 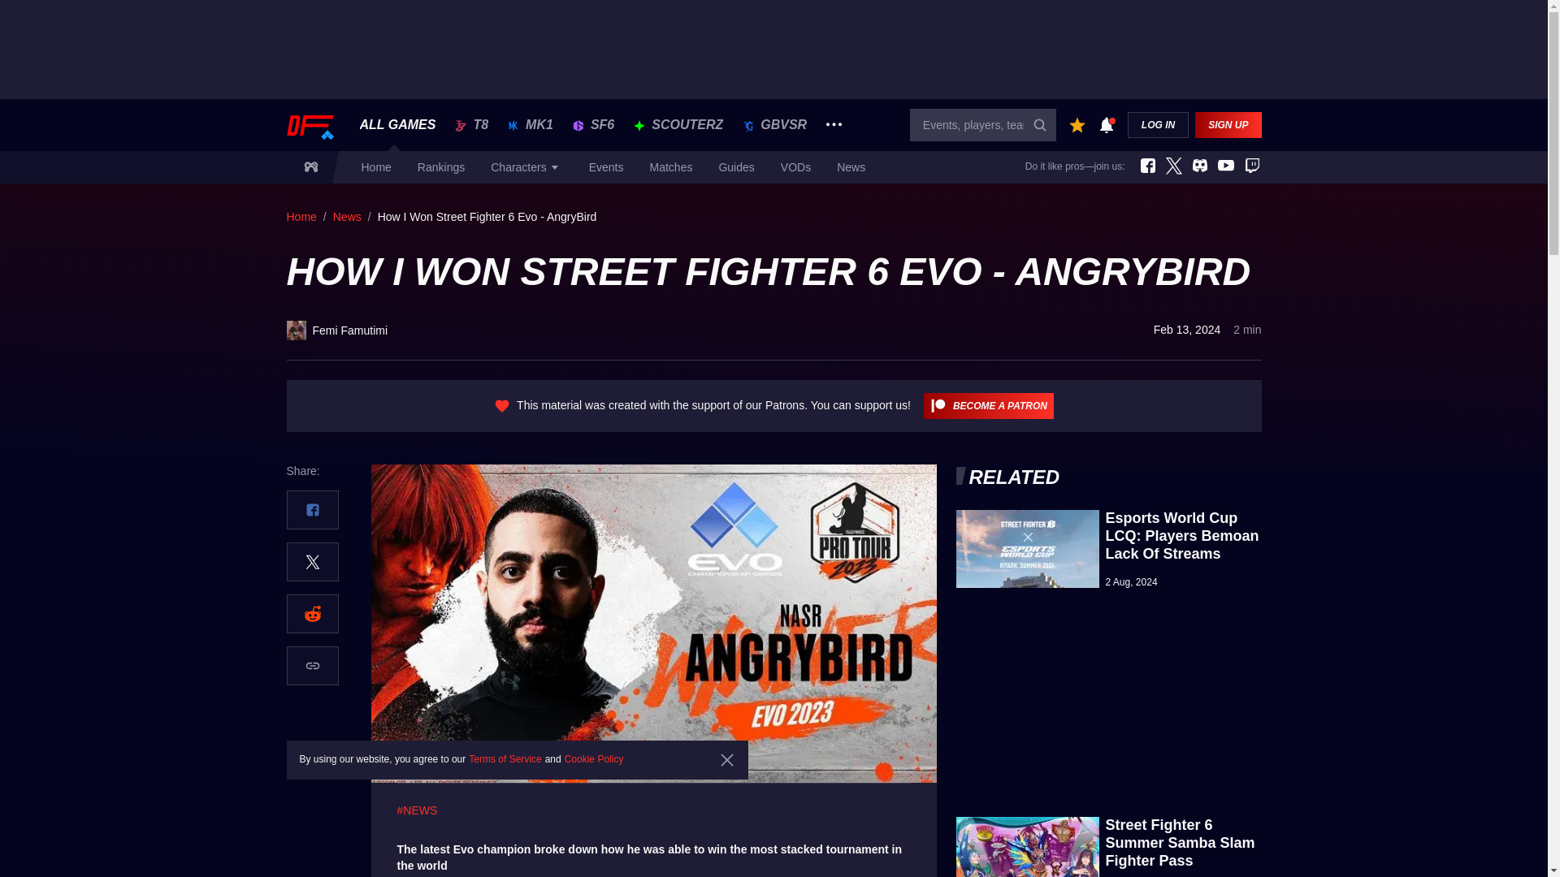 I want to click on MK1, so click(x=531, y=125).